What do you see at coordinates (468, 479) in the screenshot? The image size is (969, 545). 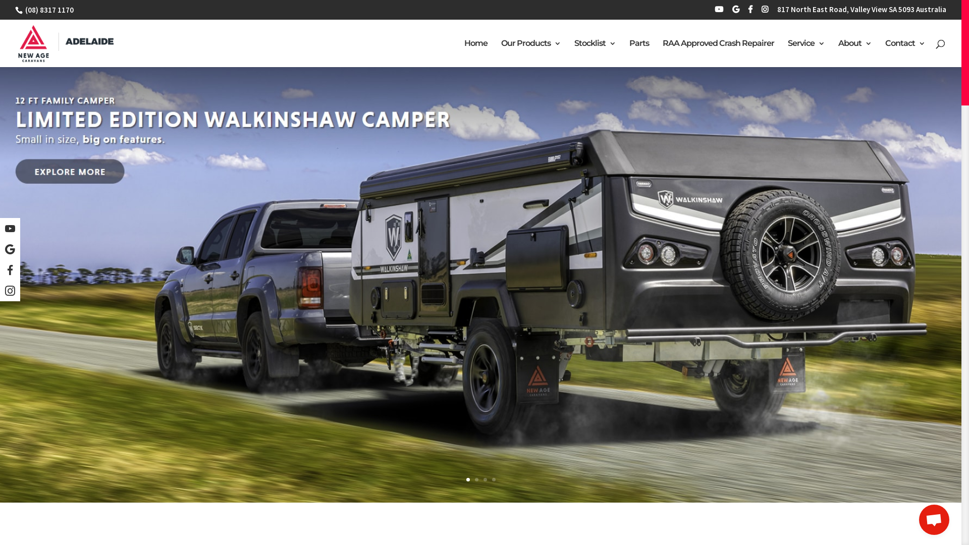 I see `1` at bounding box center [468, 479].